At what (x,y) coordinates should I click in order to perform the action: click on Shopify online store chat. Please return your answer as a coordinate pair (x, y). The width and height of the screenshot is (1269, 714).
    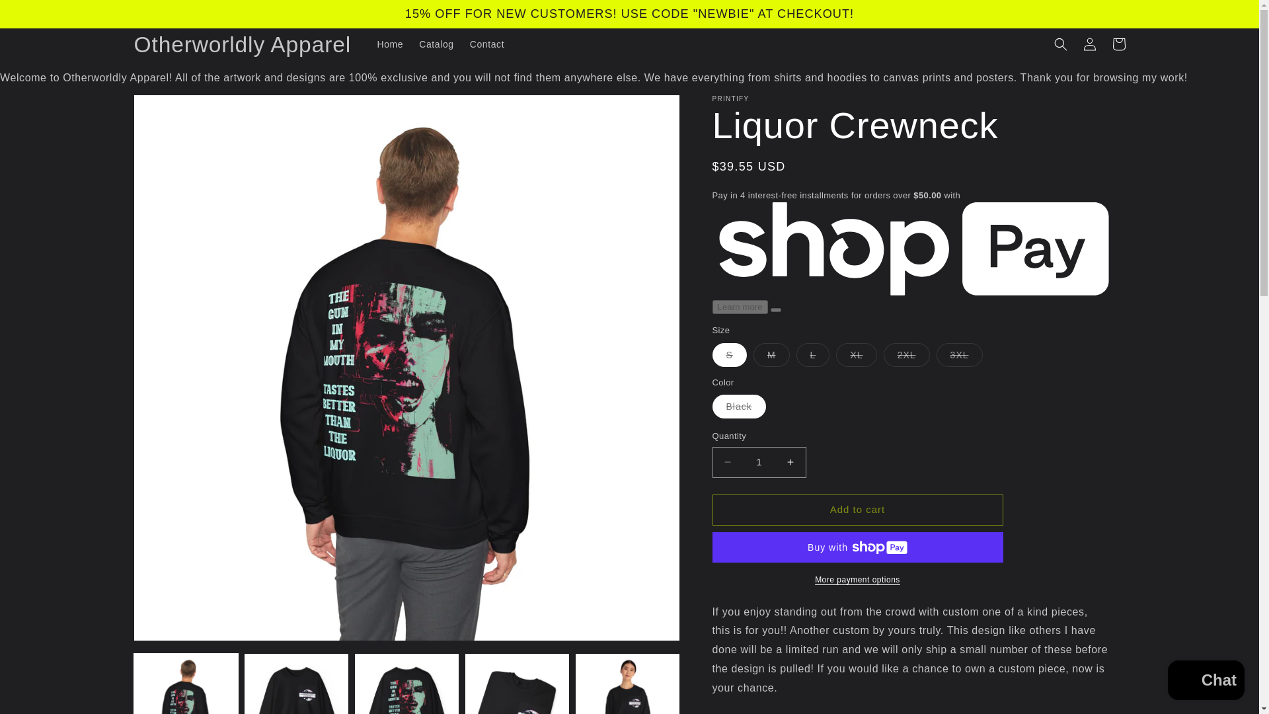
    Looking at the image, I should click on (1206, 682).